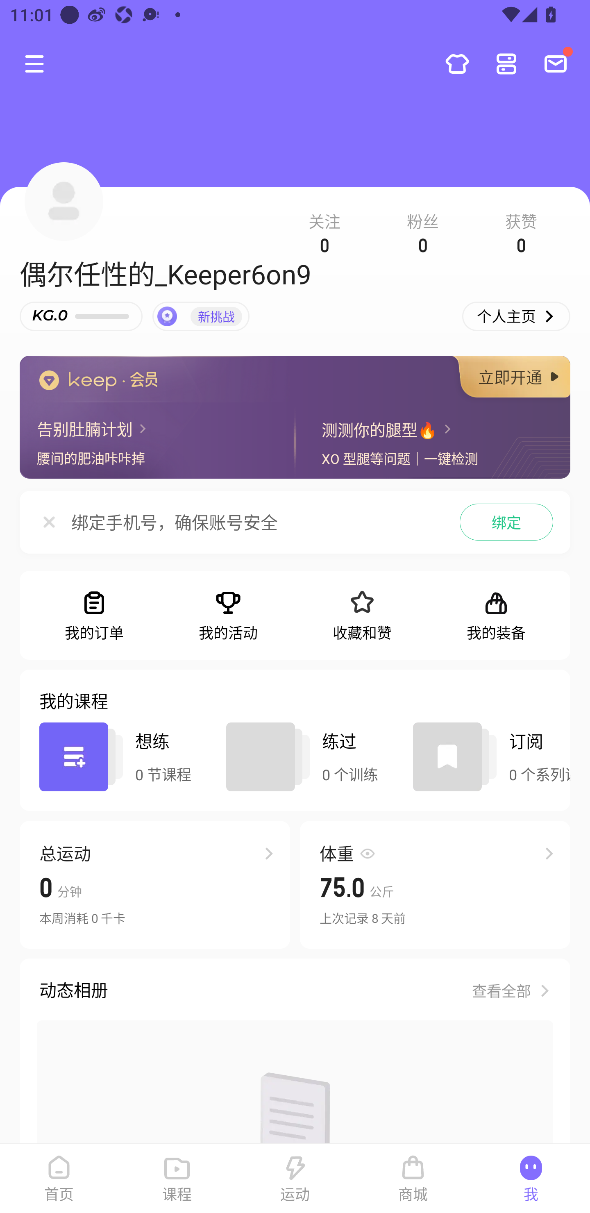  Describe the element at coordinates (313, 756) in the screenshot. I see `练过 0 个训练` at that location.